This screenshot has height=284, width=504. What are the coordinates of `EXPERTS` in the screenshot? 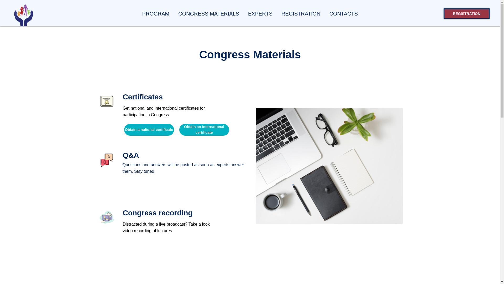 It's located at (260, 13).